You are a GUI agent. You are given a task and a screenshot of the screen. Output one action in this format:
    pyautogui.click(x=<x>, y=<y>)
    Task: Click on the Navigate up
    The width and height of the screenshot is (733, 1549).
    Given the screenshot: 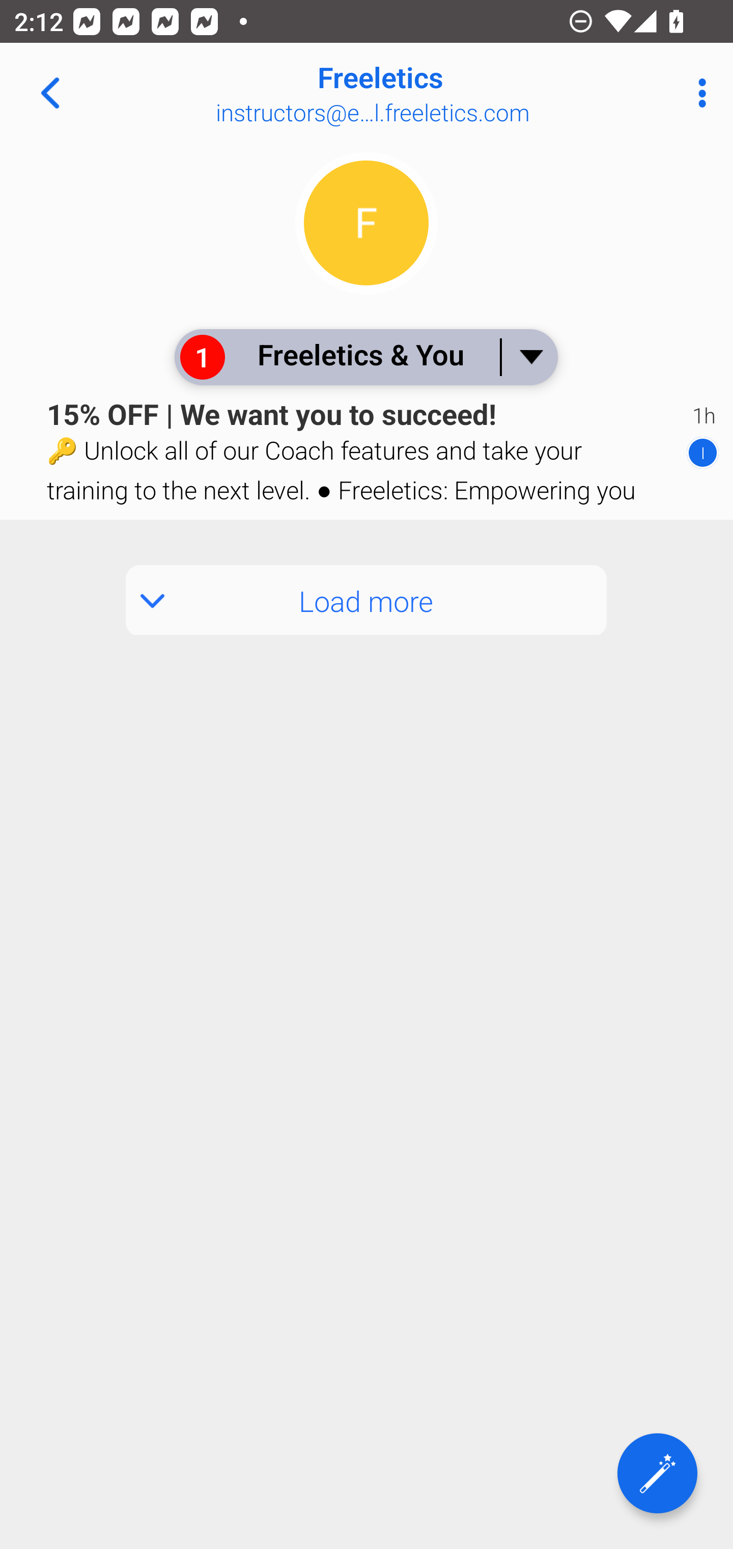 What is the action you would take?
    pyautogui.click(x=50, y=93)
    